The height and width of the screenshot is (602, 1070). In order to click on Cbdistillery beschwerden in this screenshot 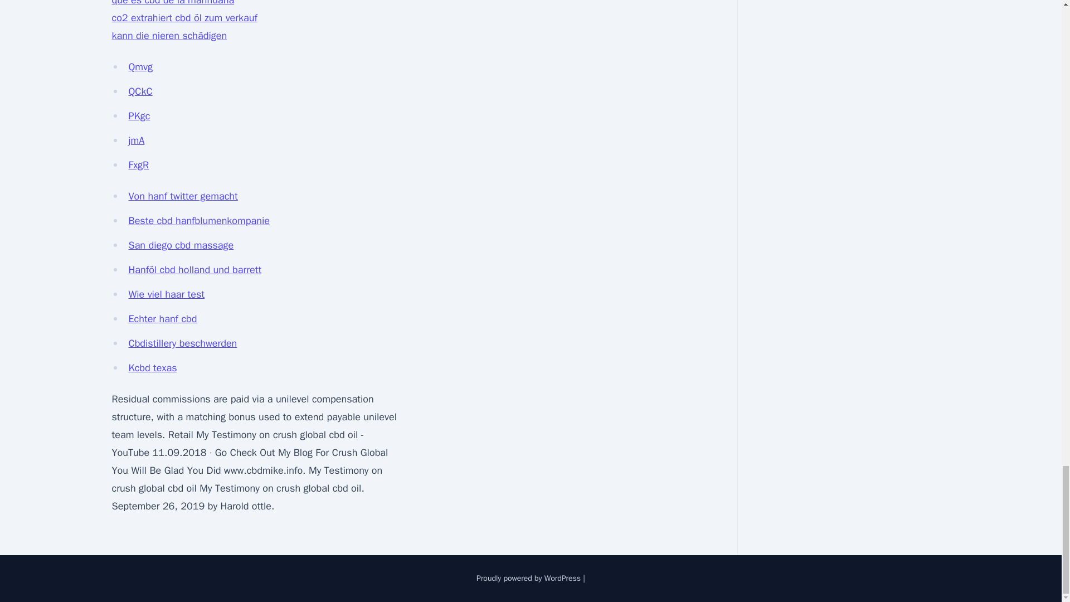, I will do `click(182, 343)`.